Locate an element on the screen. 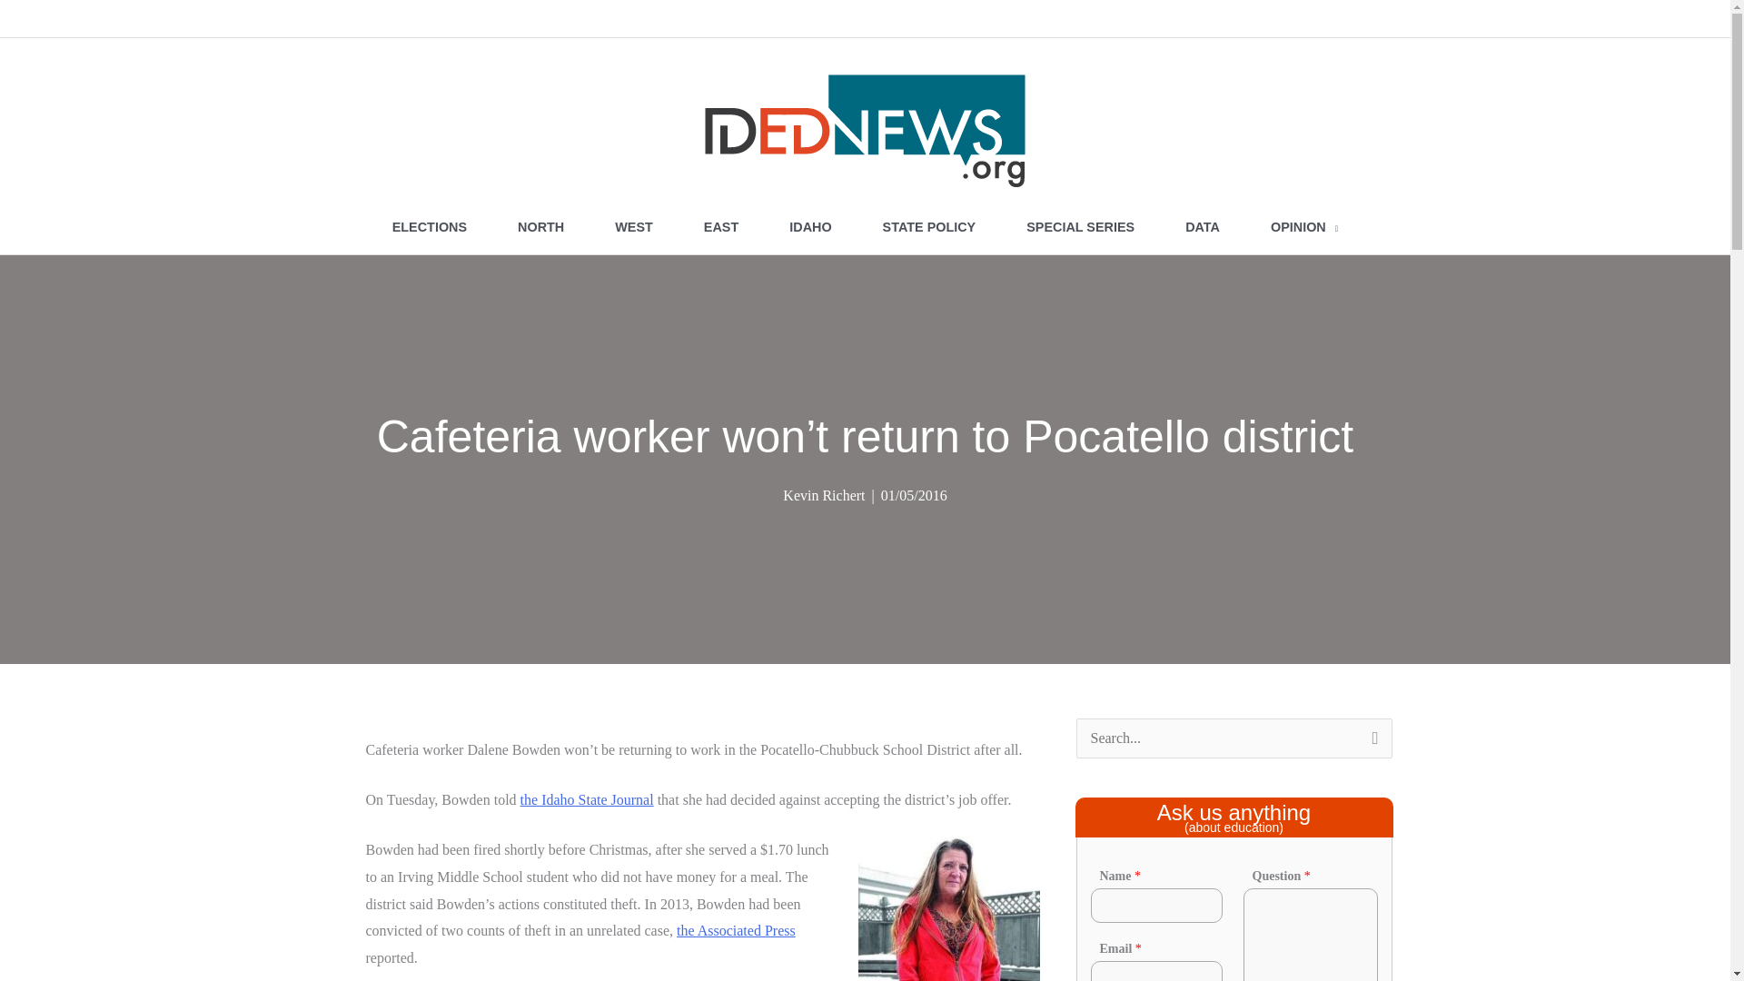 This screenshot has height=981, width=1744. NORTH is located at coordinates (540, 227).